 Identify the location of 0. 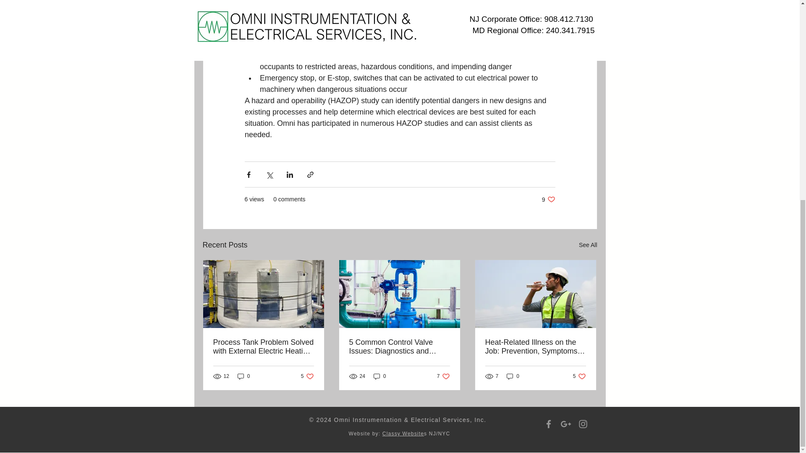
(443, 376).